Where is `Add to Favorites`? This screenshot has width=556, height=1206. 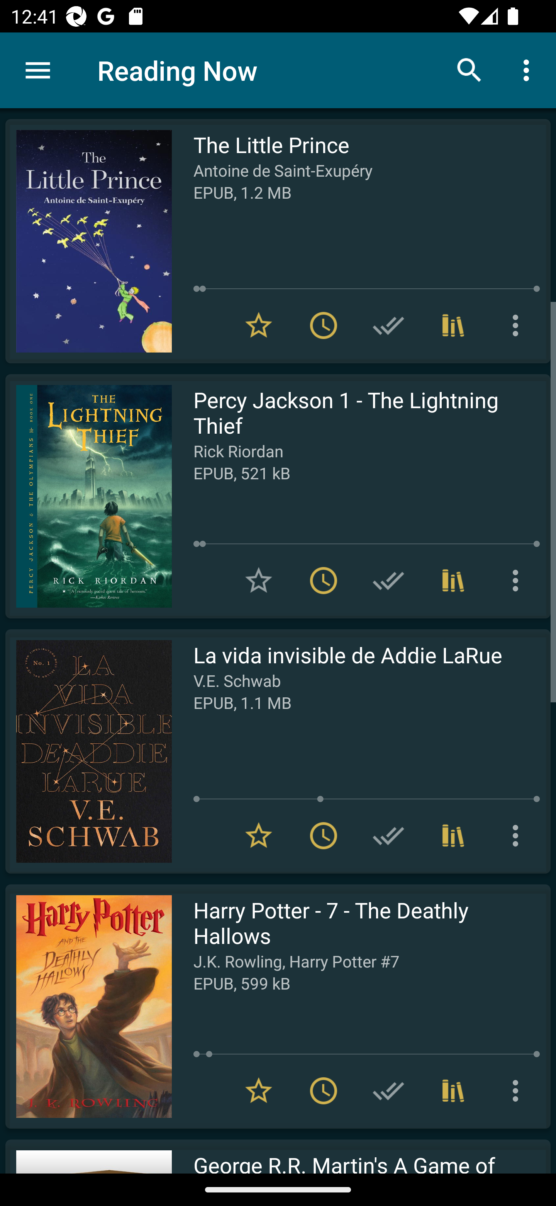
Add to Favorites is located at coordinates (259, 580).